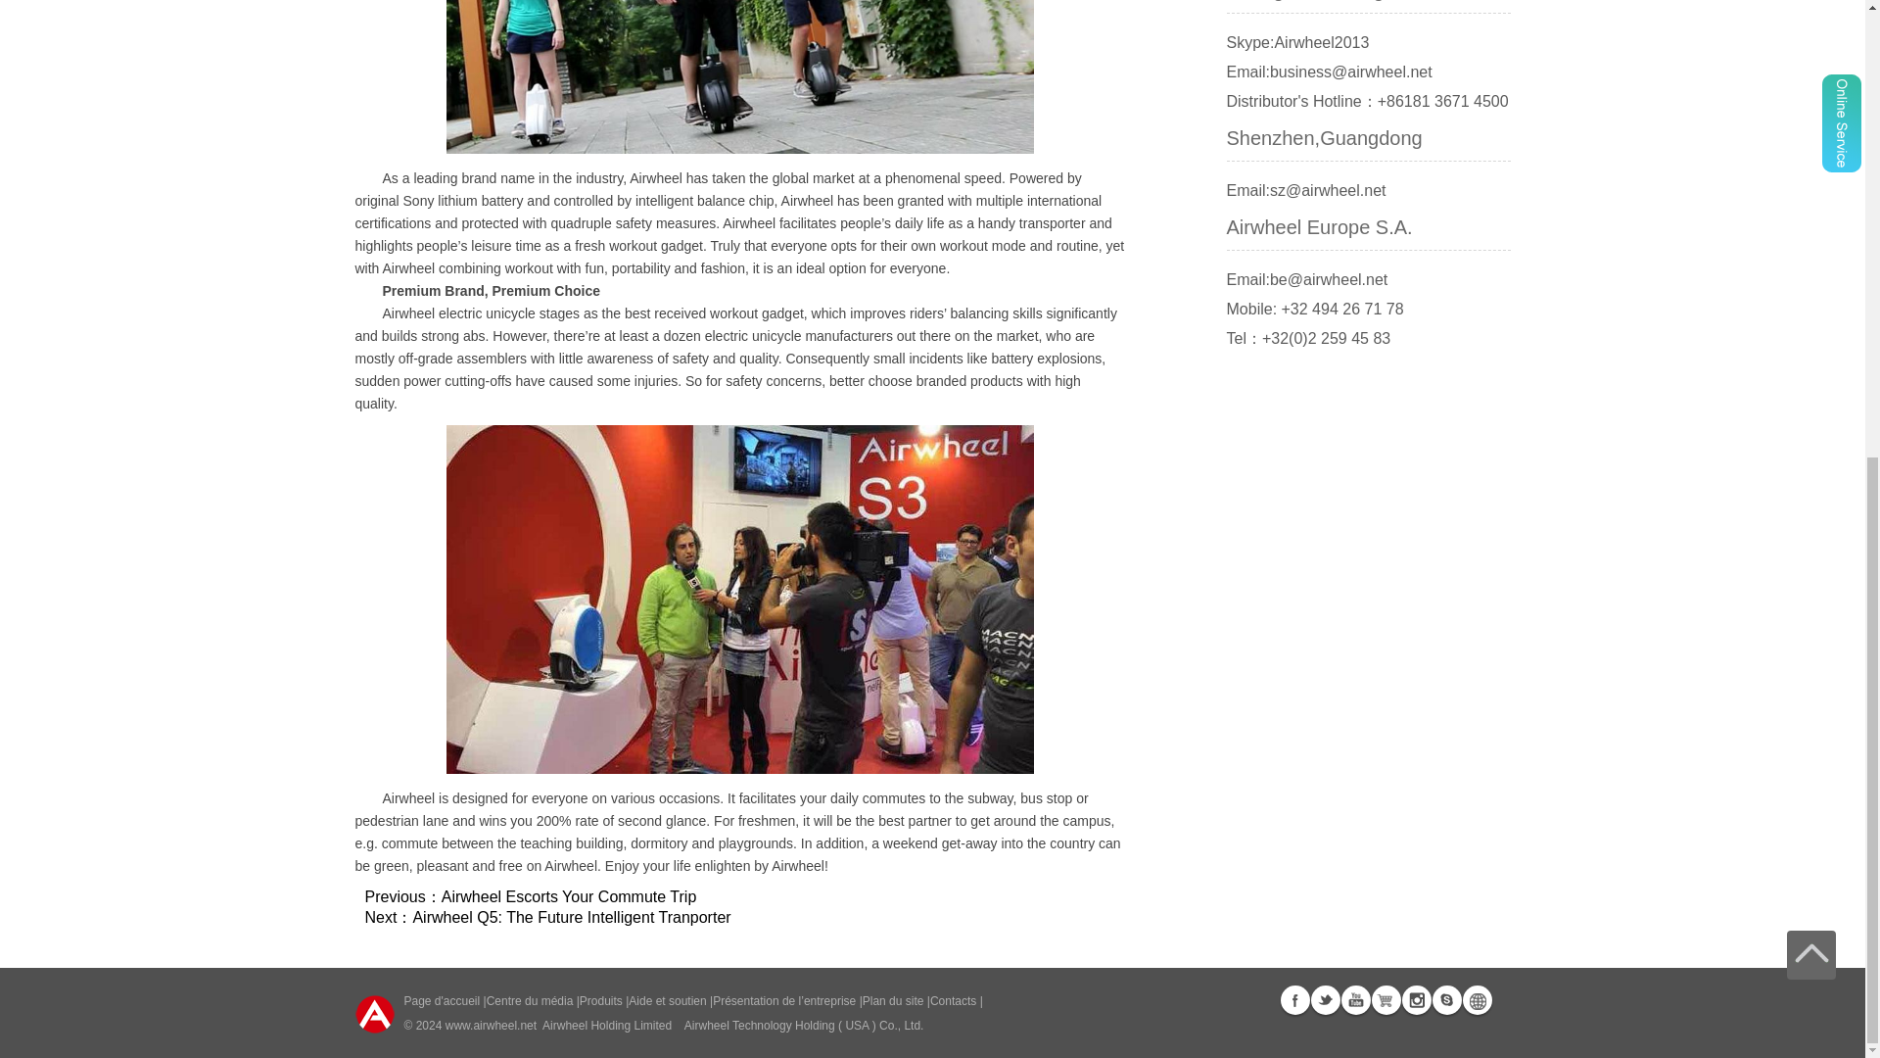 The width and height of the screenshot is (1880, 1058). What do you see at coordinates (1477, 999) in the screenshot?
I see `Global` at bounding box center [1477, 999].